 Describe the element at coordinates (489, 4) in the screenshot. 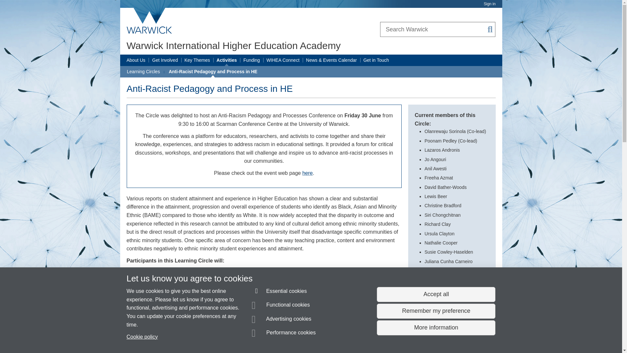

I see `Sign in` at that location.